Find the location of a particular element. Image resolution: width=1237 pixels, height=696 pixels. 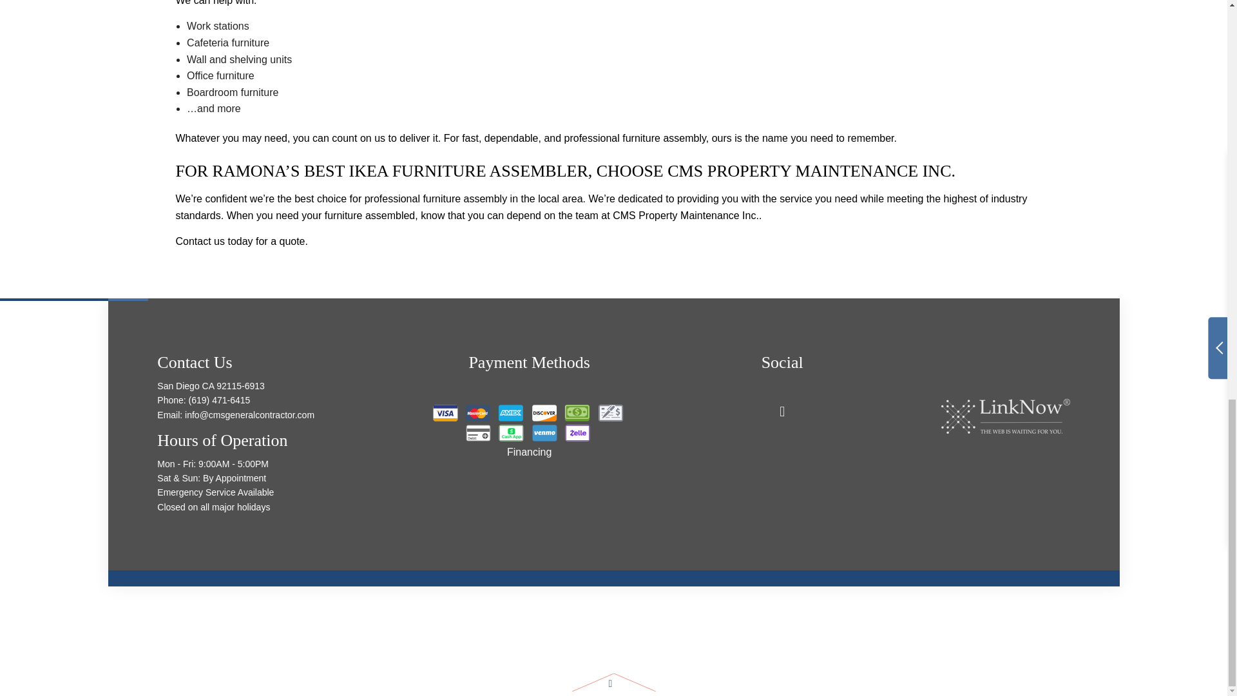

Visa is located at coordinates (445, 412).